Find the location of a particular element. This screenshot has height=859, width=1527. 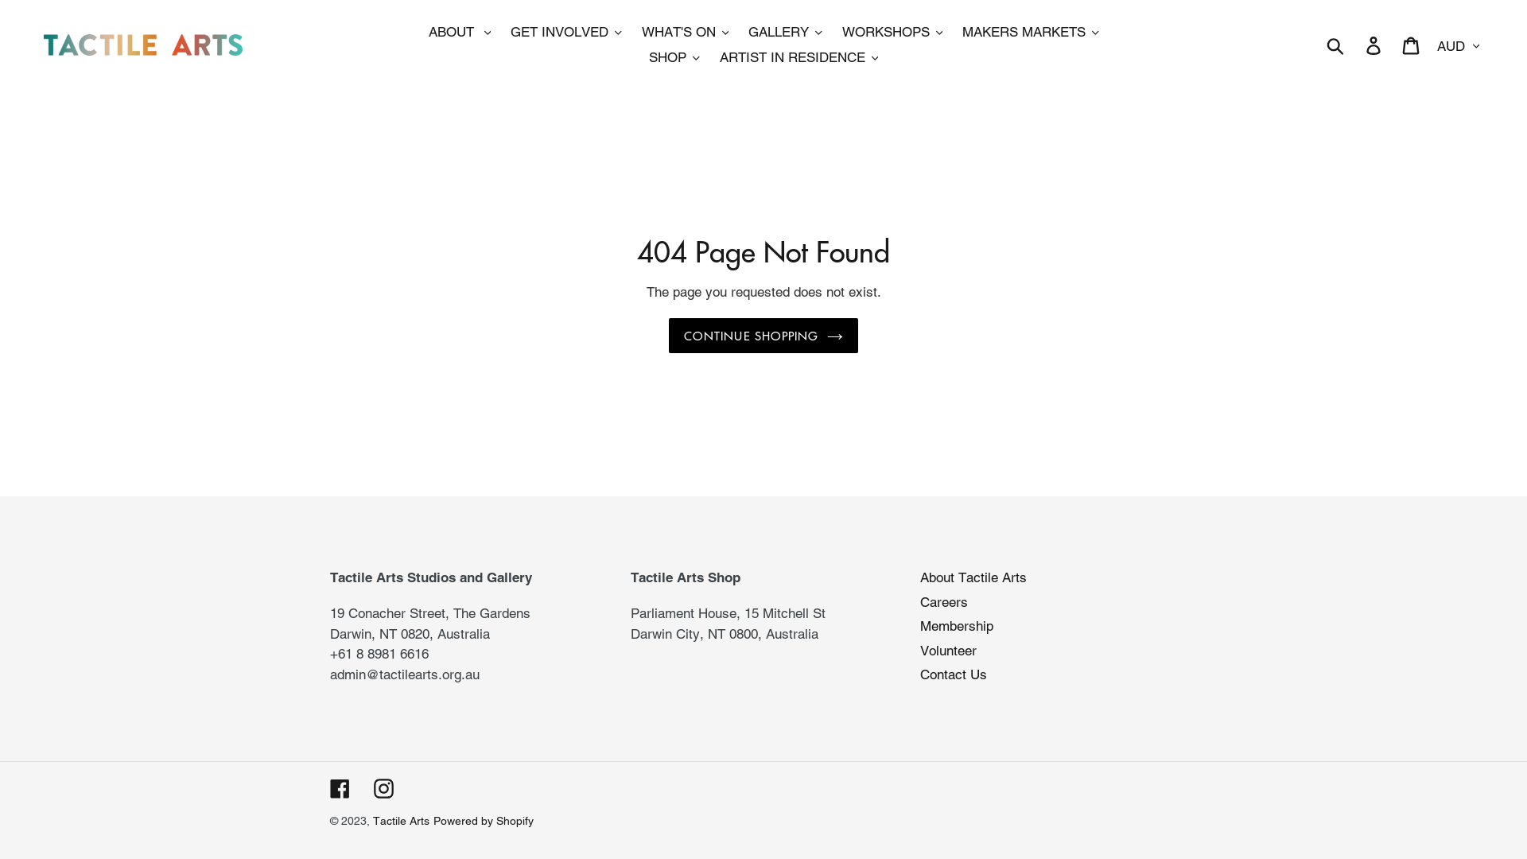

Powered by Shopify is located at coordinates (484, 821).